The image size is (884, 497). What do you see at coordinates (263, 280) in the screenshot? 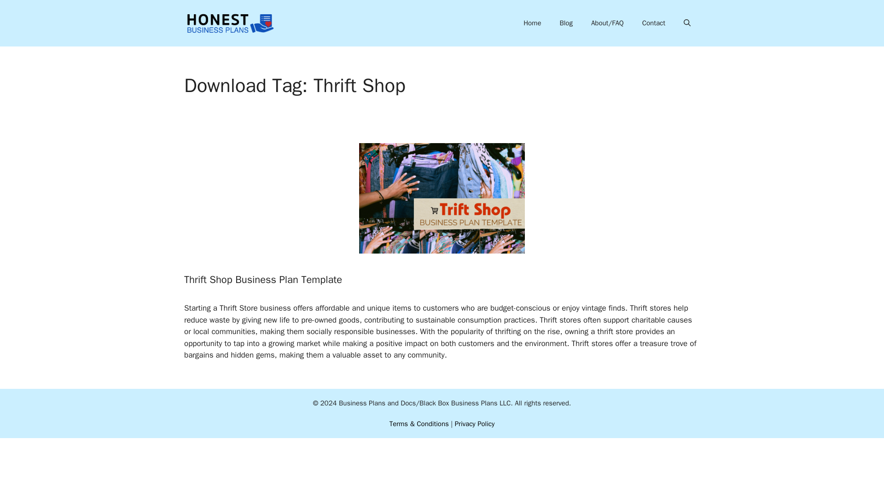
I see `Thrift Shop Business Plan Template` at bounding box center [263, 280].